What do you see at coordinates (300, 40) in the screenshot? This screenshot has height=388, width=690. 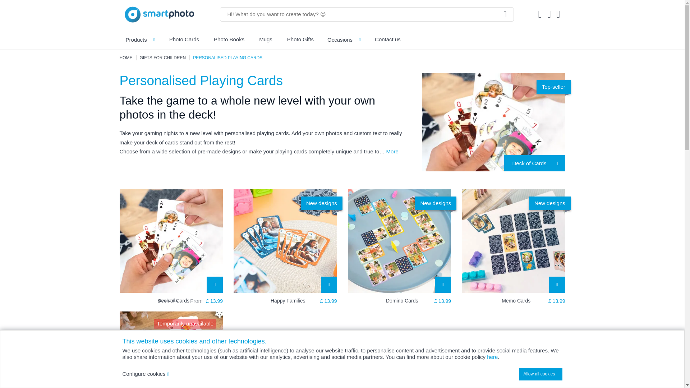 I see `Photo Gifts` at bounding box center [300, 40].